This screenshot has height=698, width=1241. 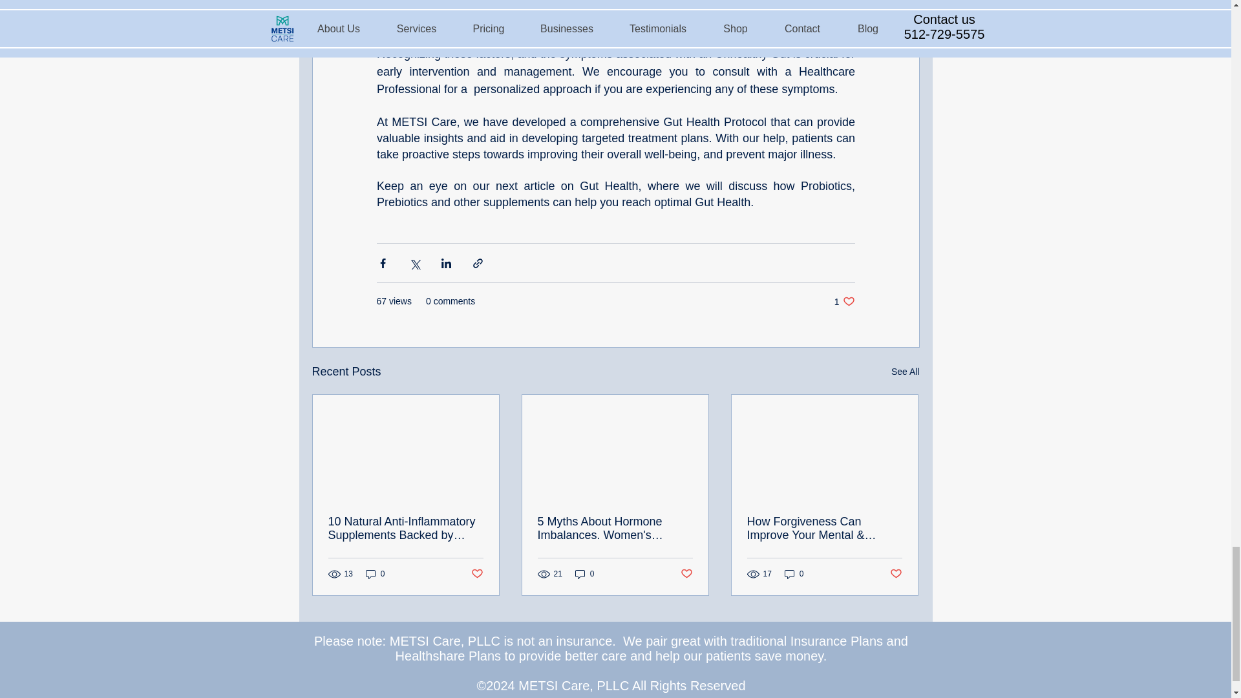 I want to click on Post not marked as liked, so click(x=686, y=574).